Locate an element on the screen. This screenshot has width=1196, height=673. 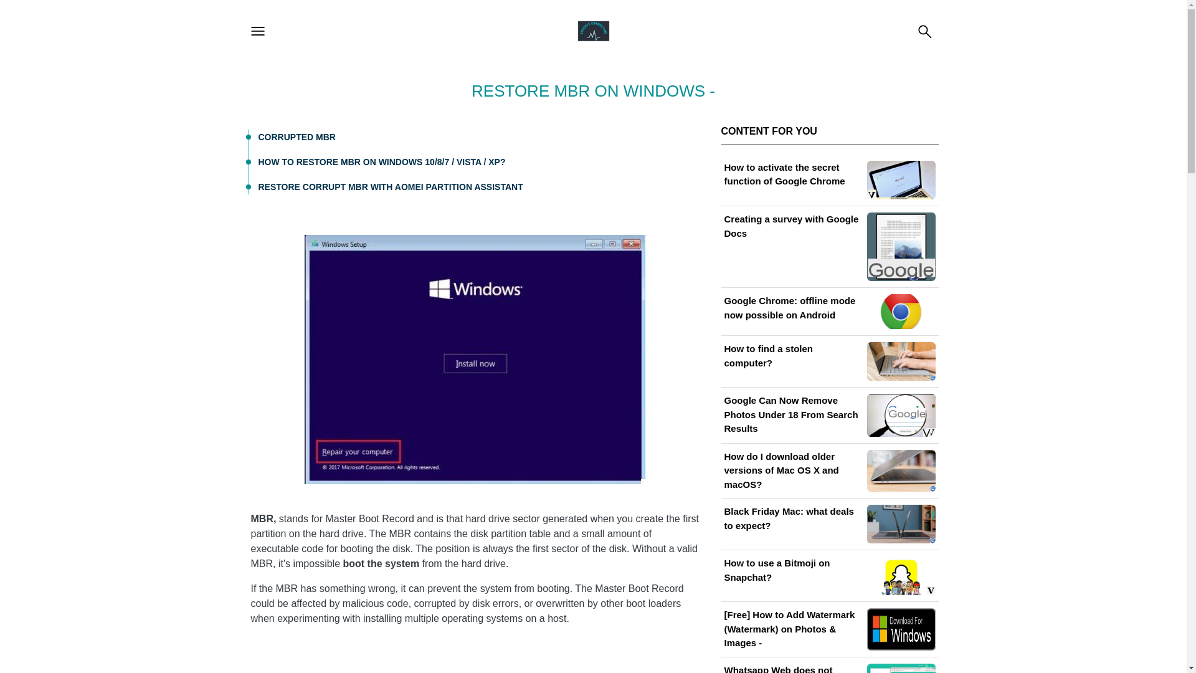
Creating a survey with Google Docs is located at coordinates (829, 247).